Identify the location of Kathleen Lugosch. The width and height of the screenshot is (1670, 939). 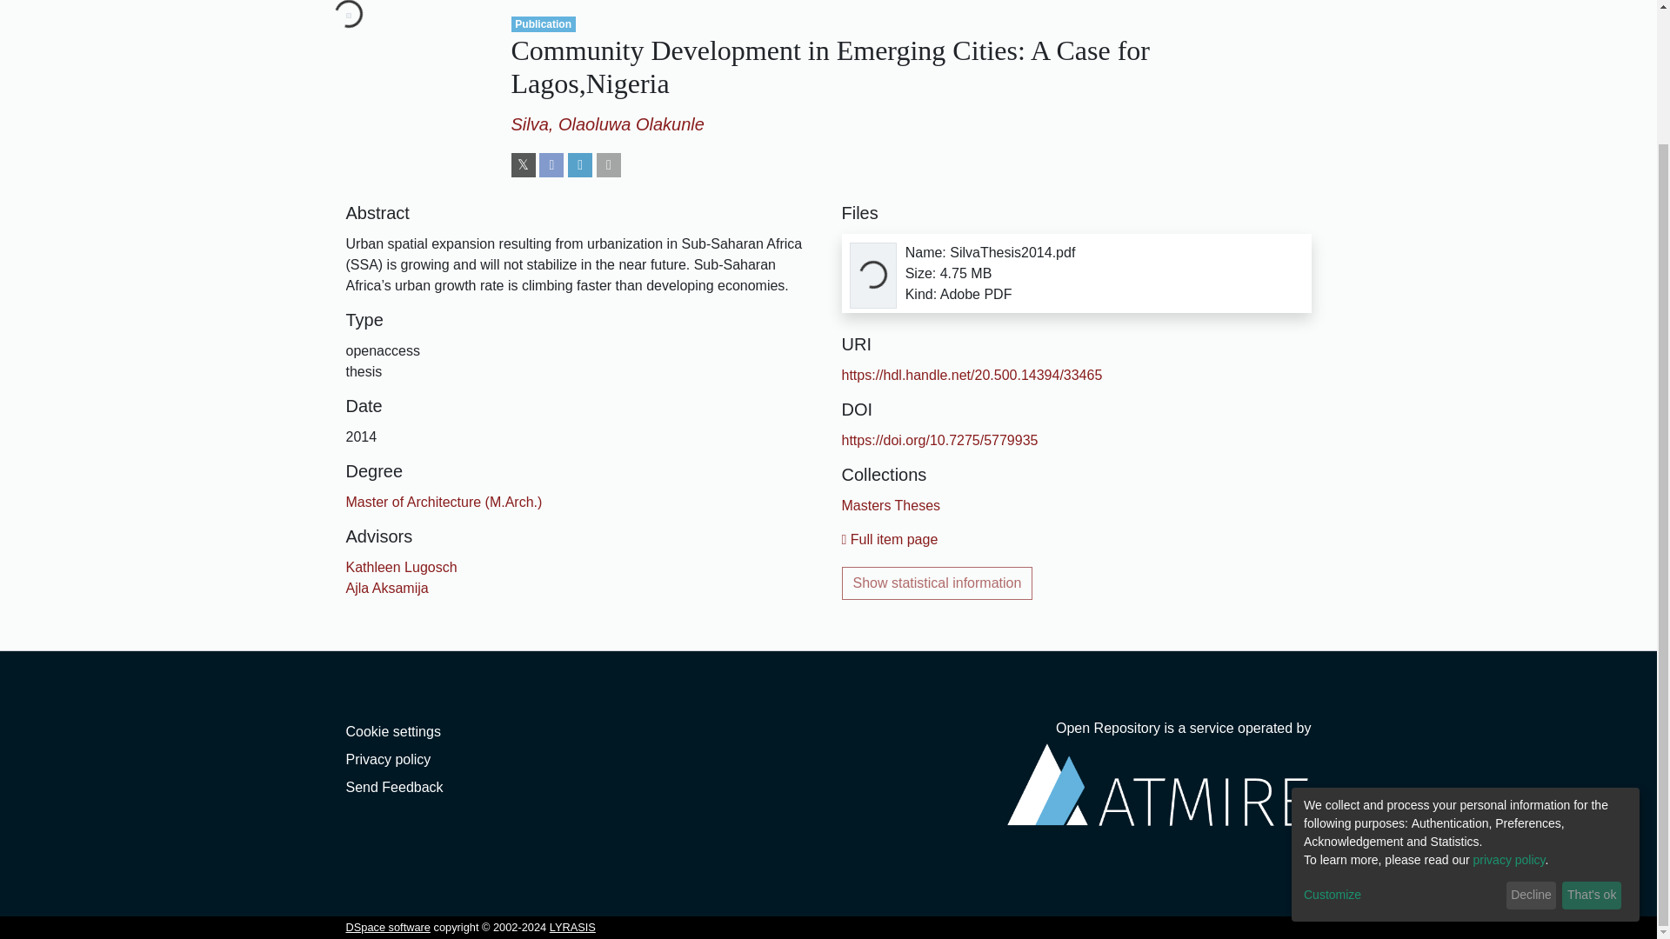
(402, 567).